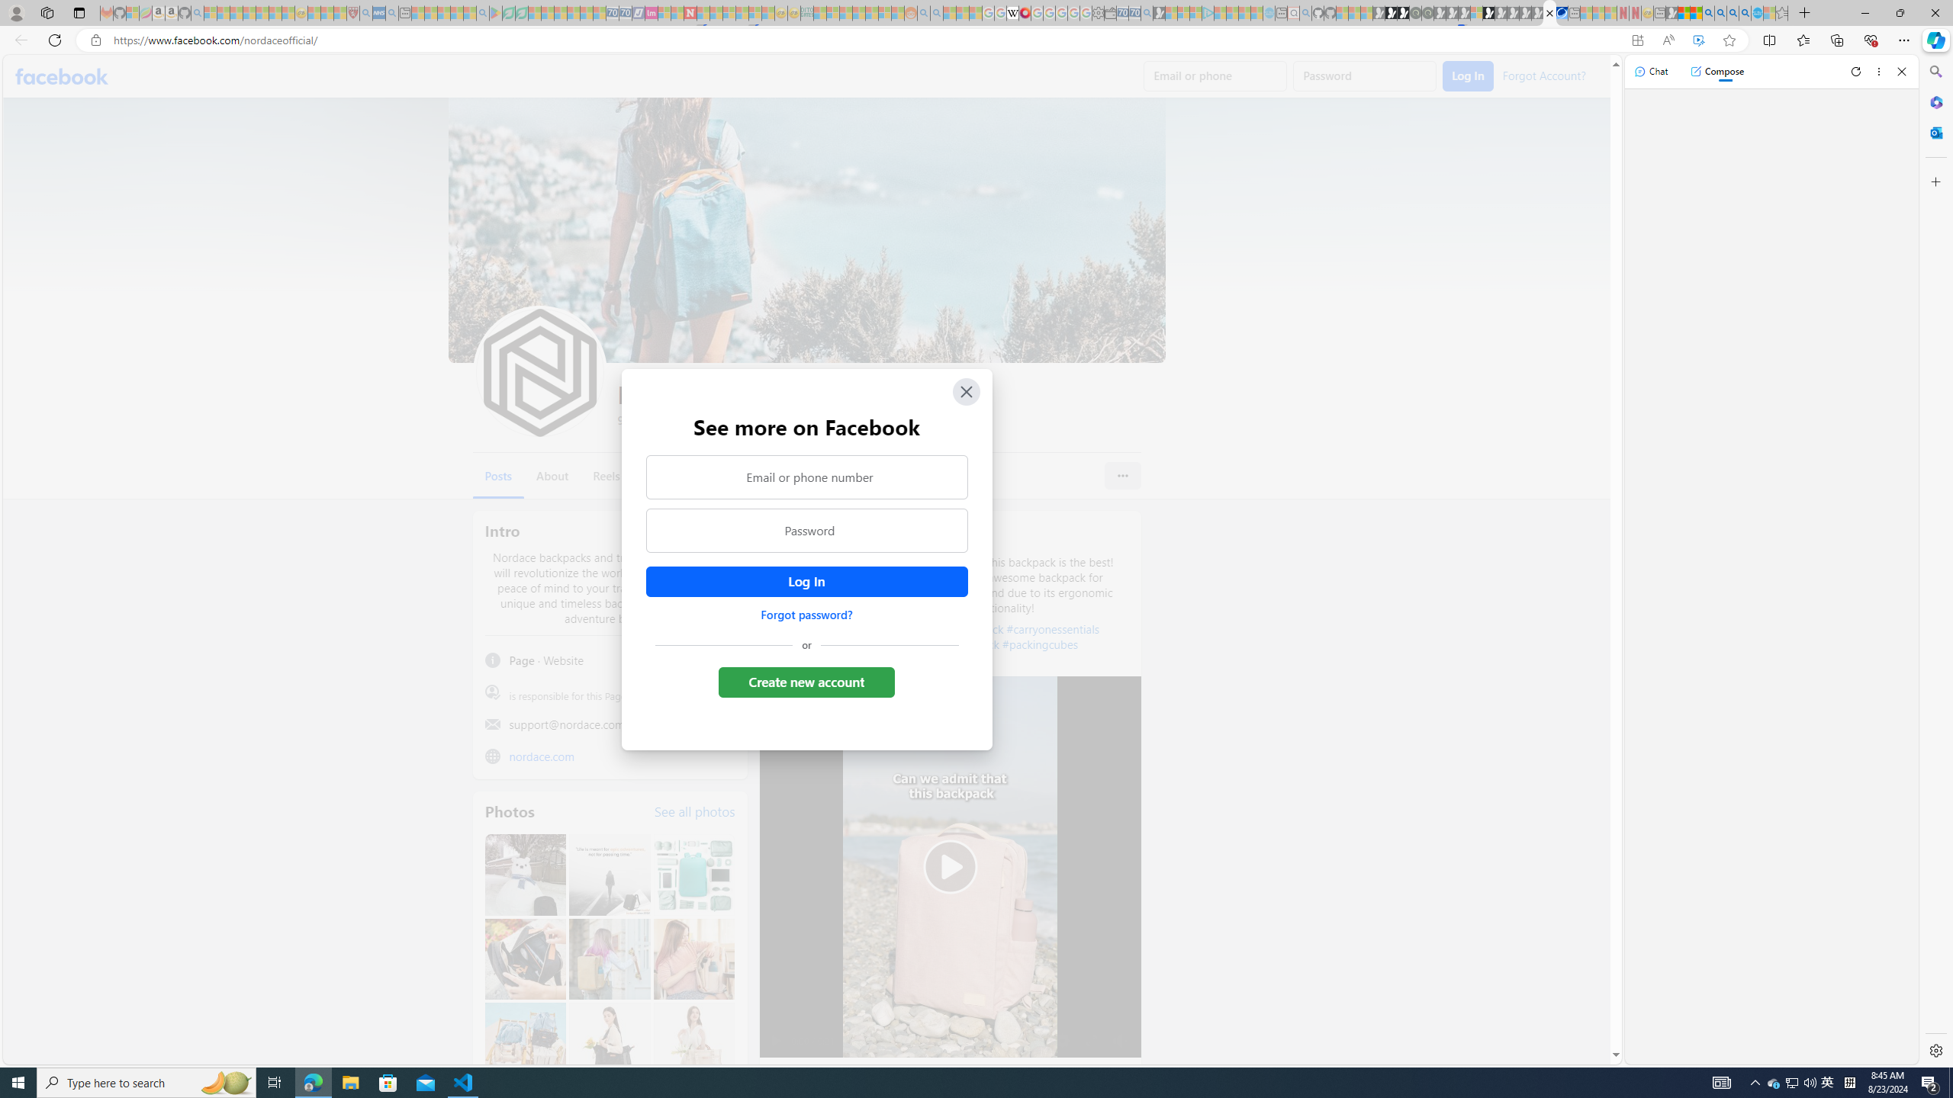 This screenshot has height=1098, width=1953. What do you see at coordinates (807, 682) in the screenshot?
I see `Create new account` at bounding box center [807, 682].